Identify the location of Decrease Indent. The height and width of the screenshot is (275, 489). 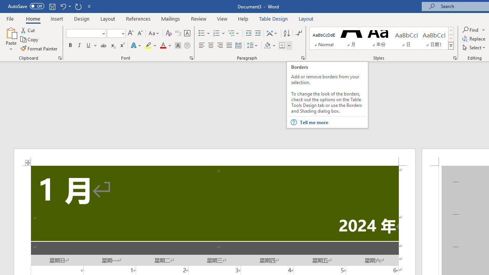
(248, 34).